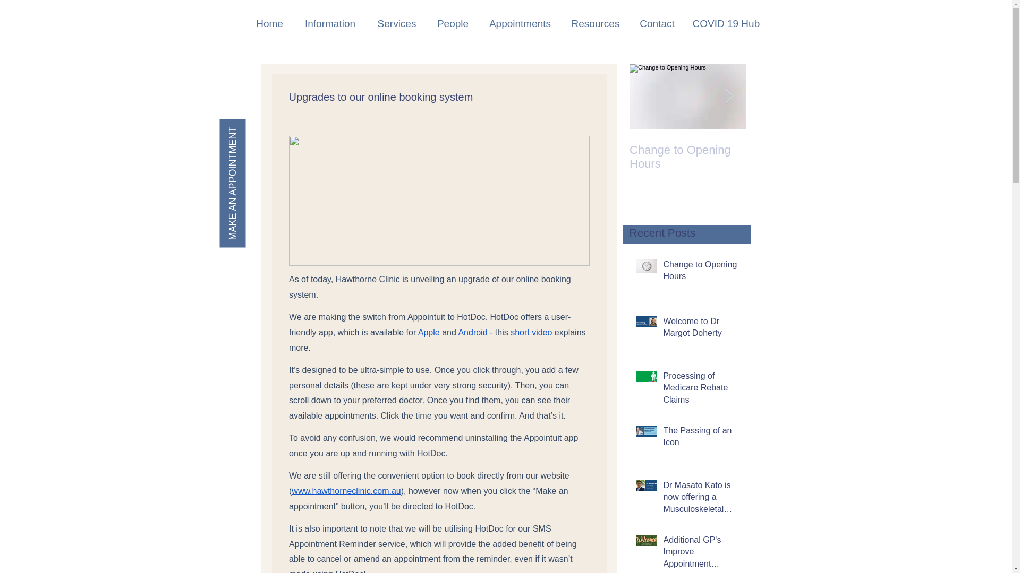  Describe the element at coordinates (687, 157) in the screenshot. I see `Change to Opening Hours` at that location.